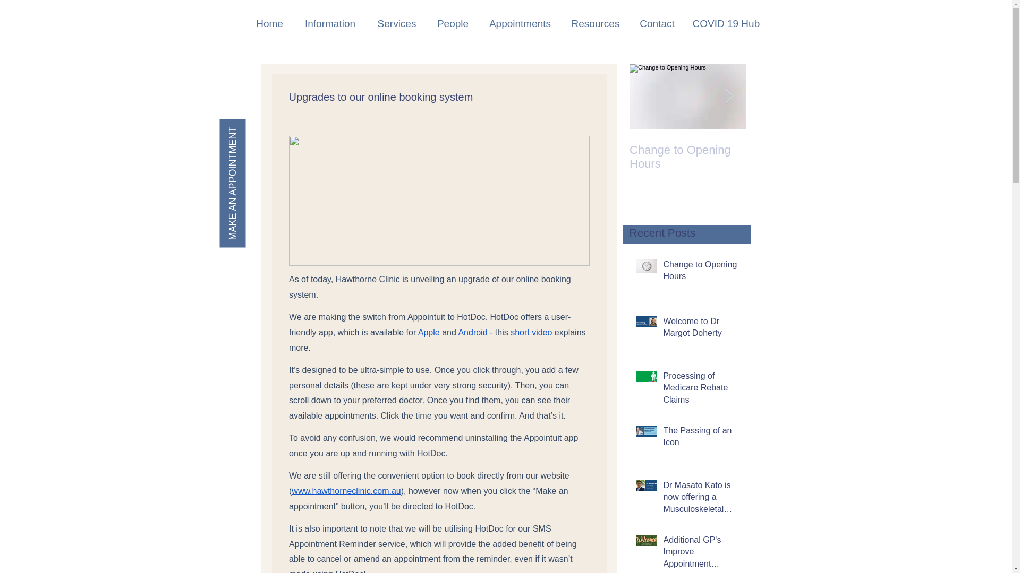  Describe the element at coordinates (687, 157) in the screenshot. I see `Change to Opening Hours` at that location.